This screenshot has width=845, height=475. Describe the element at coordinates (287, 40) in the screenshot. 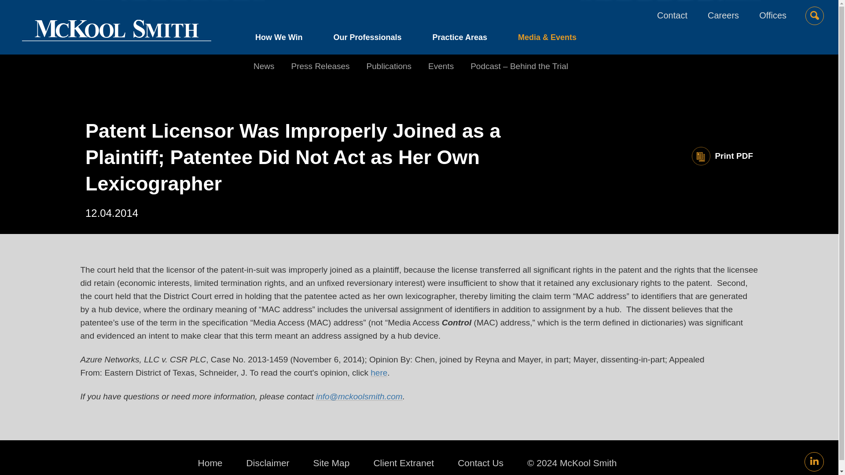

I see `How We Win` at that location.